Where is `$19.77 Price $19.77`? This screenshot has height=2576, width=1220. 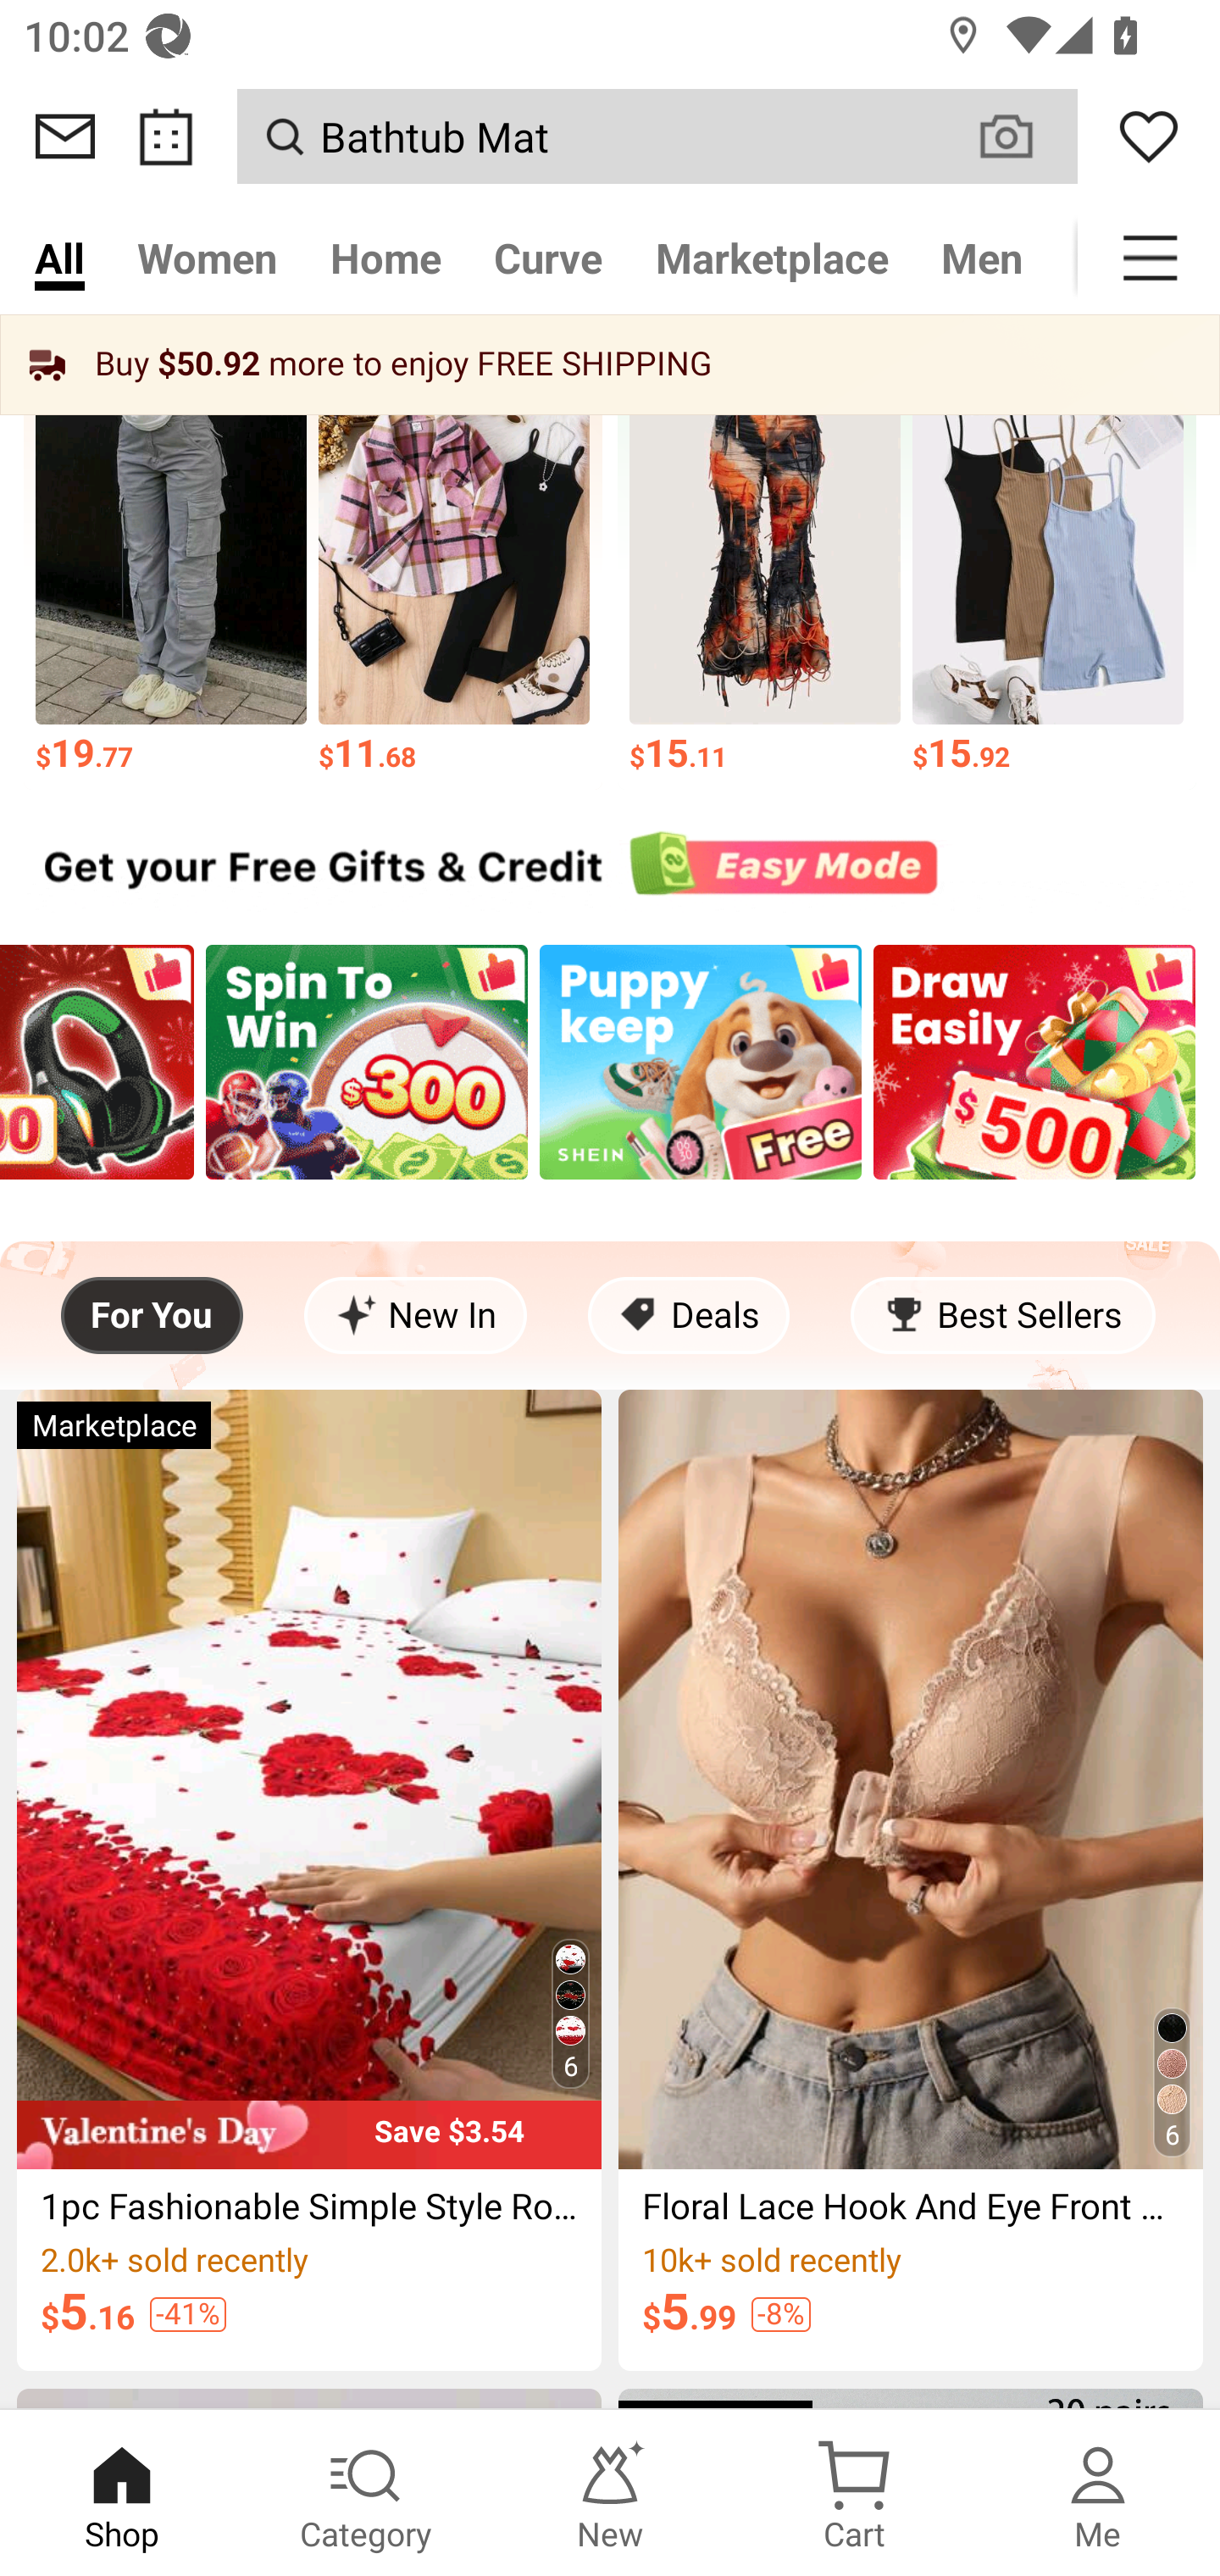
$19.77 Price $19.77 is located at coordinates (170, 570).